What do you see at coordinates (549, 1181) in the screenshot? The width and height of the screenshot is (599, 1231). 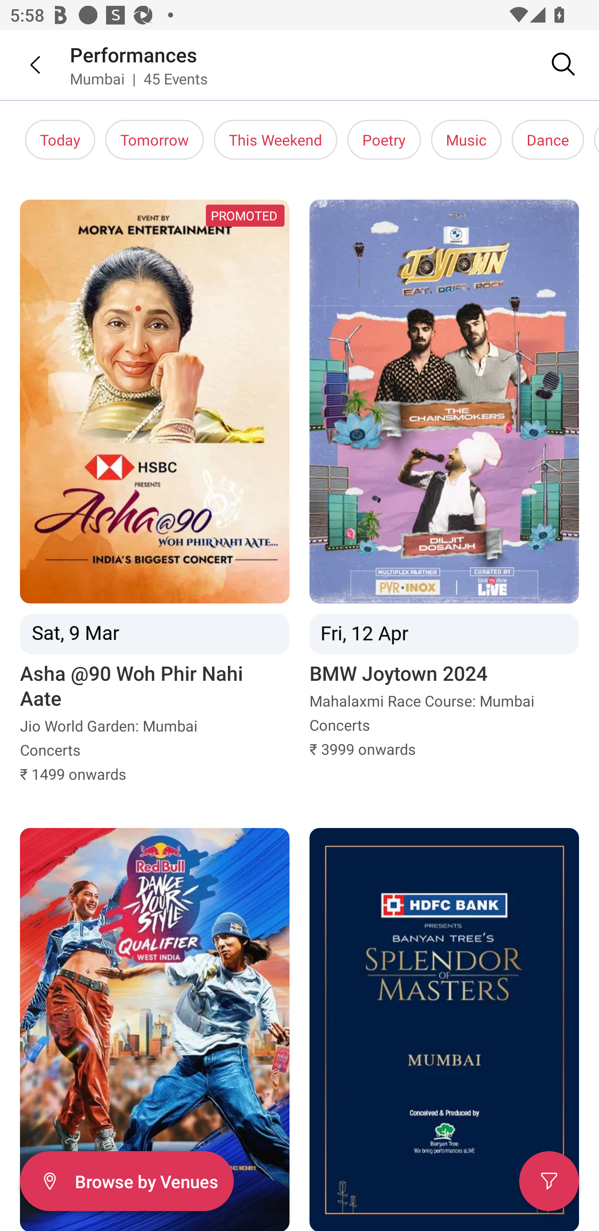 I see `Filter` at bounding box center [549, 1181].